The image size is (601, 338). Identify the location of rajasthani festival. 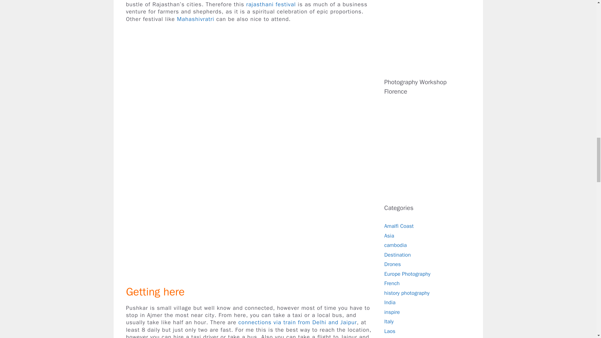
(270, 4).